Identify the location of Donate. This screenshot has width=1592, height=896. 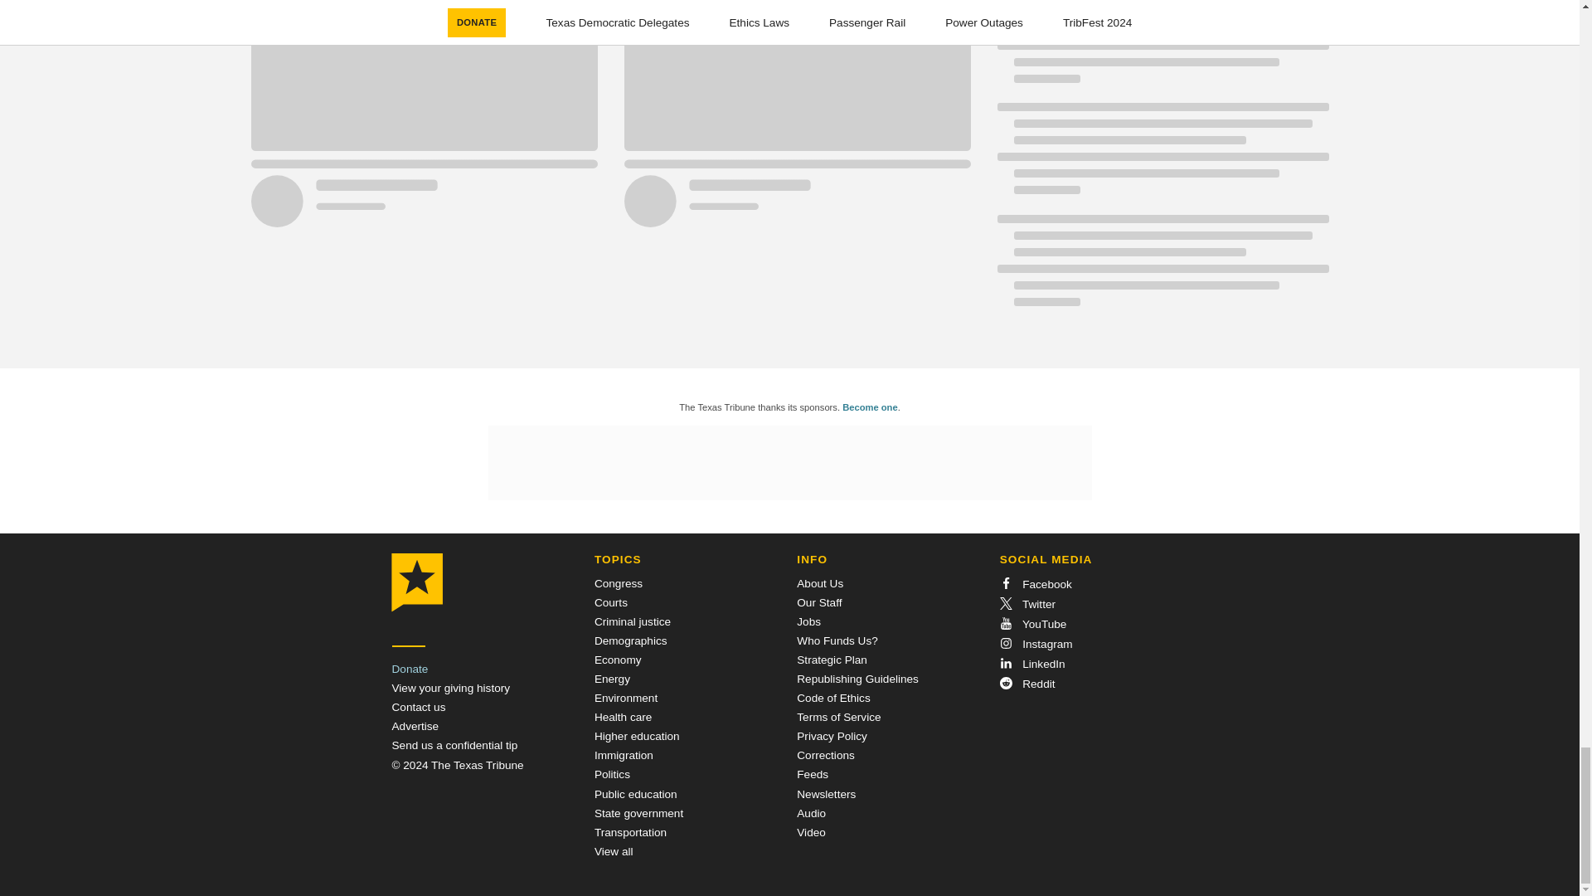
(410, 669).